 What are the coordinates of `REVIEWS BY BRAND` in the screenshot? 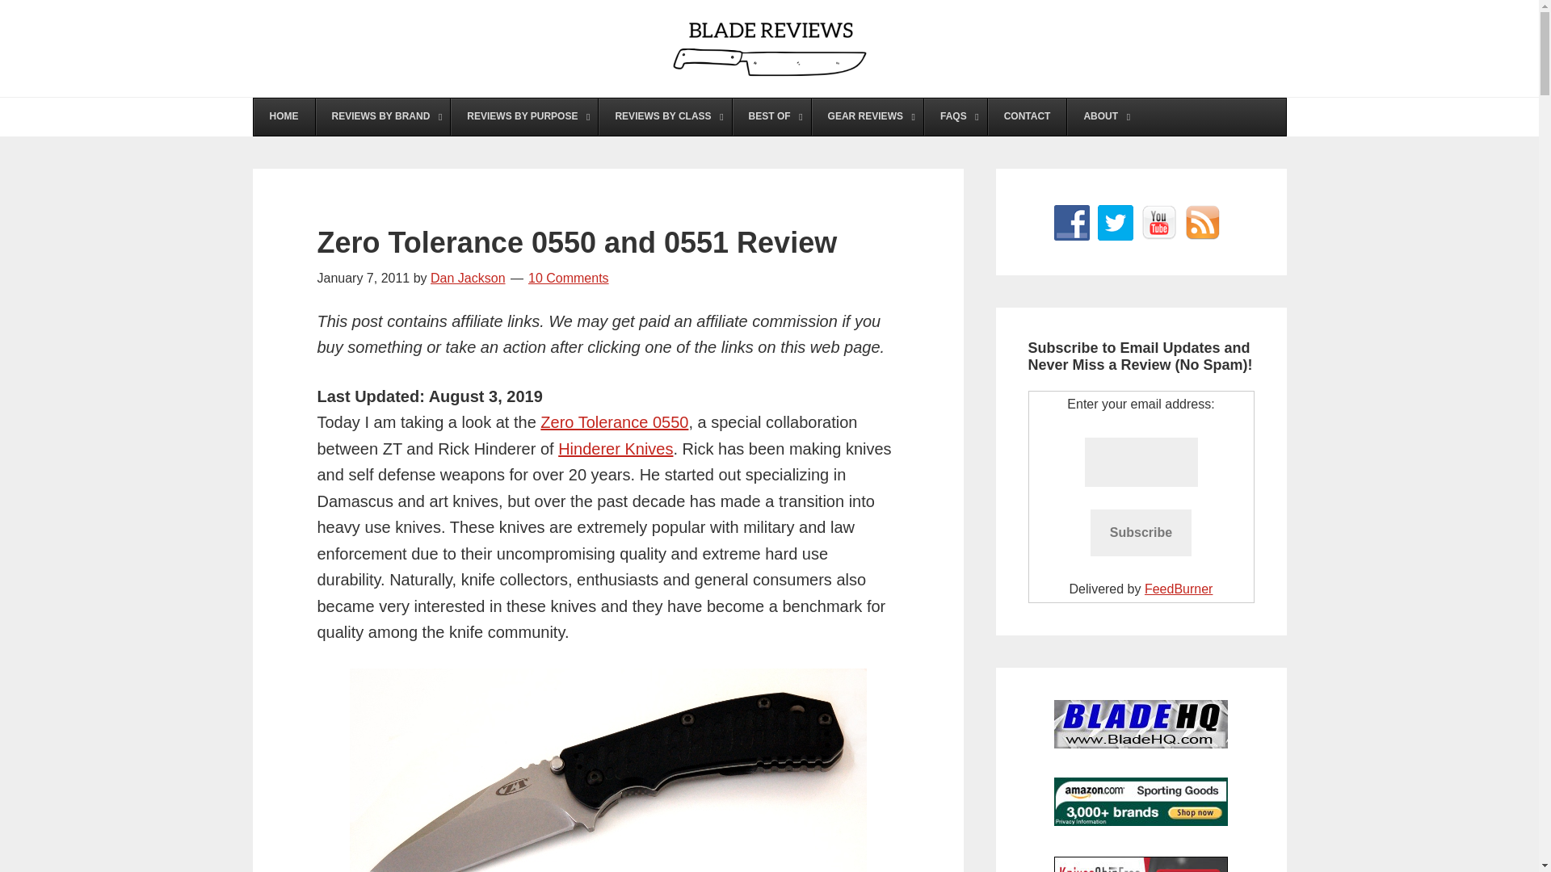 It's located at (383, 117).